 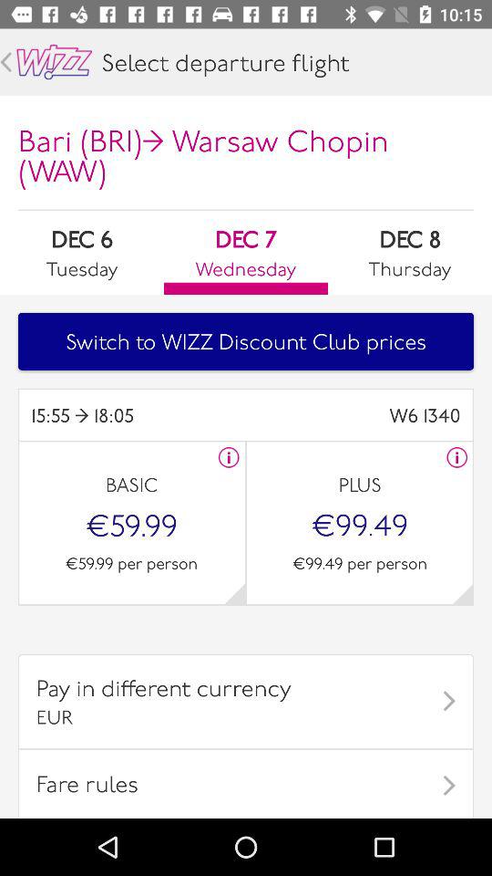 What do you see at coordinates (235, 593) in the screenshot?
I see `view content` at bounding box center [235, 593].